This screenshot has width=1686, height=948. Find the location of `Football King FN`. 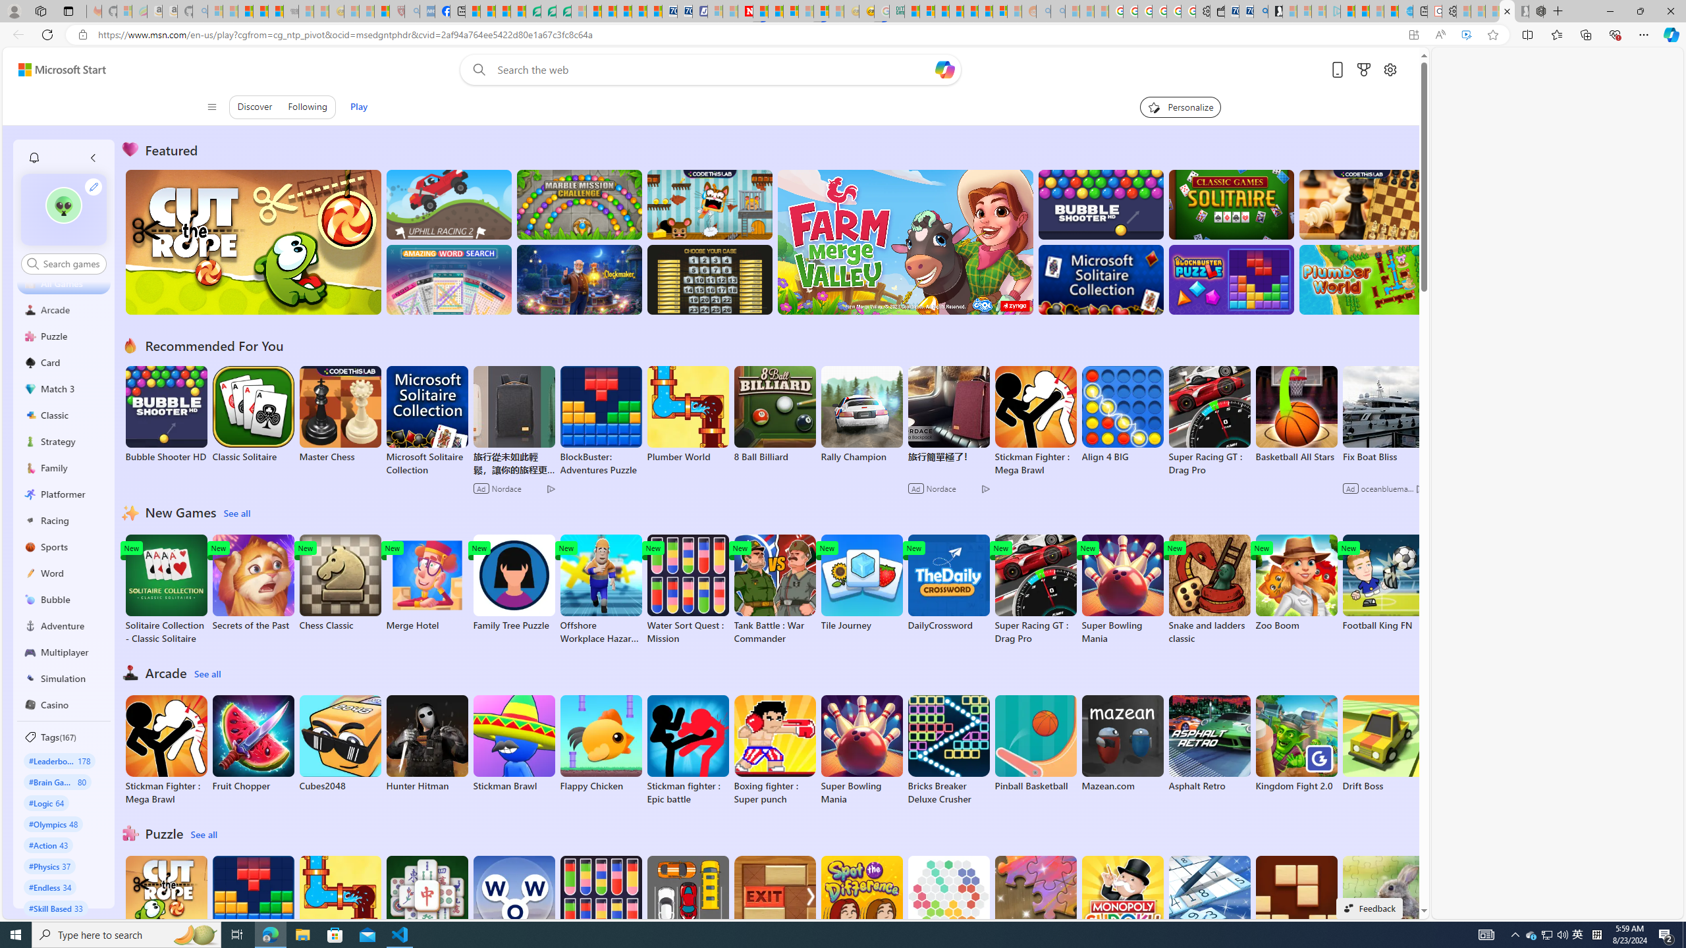

Football King FN is located at coordinates (1383, 583).